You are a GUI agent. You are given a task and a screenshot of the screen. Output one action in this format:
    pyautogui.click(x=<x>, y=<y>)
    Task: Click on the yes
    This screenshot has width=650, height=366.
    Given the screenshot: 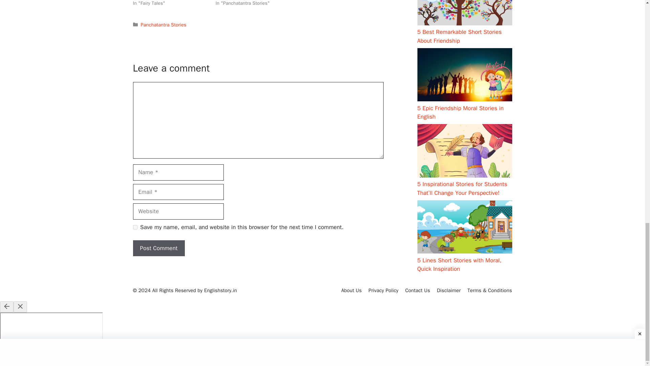 What is the action you would take?
    pyautogui.click(x=135, y=227)
    